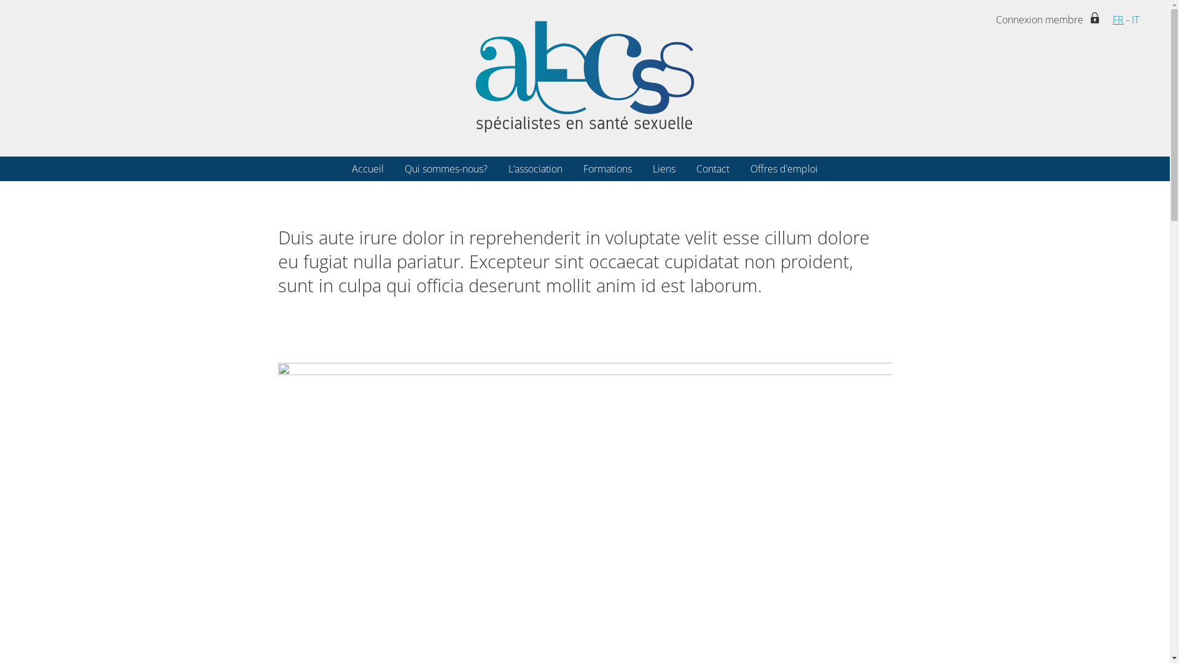 The image size is (1179, 663). I want to click on Connexion membre, so click(1040, 20).